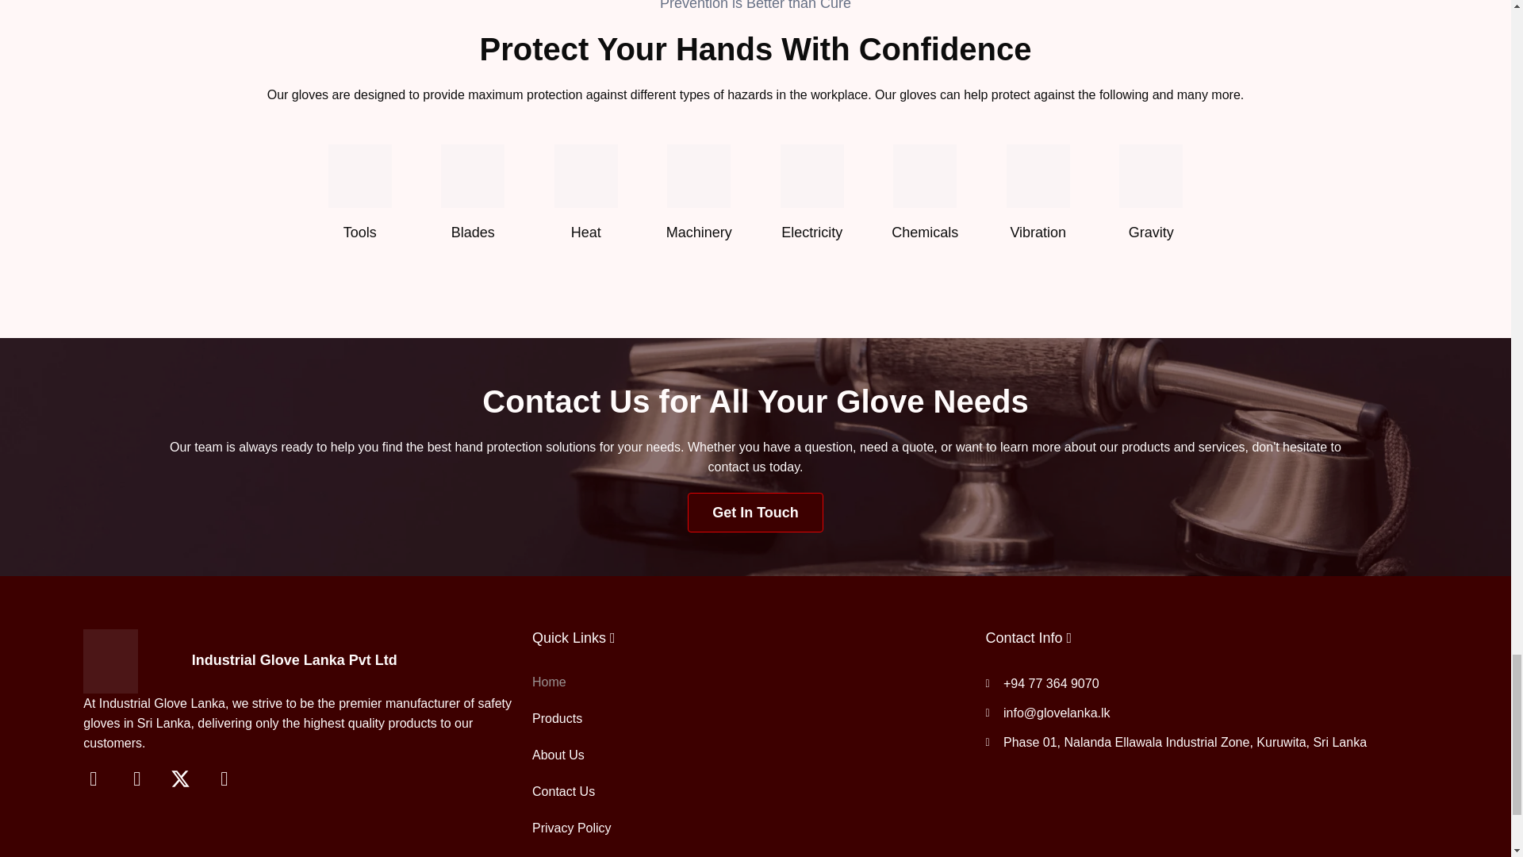 This screenshot has height=857, width=1523. Describe the element at coordinates (750, 682) in the screenshot. I see `Home` at that location.